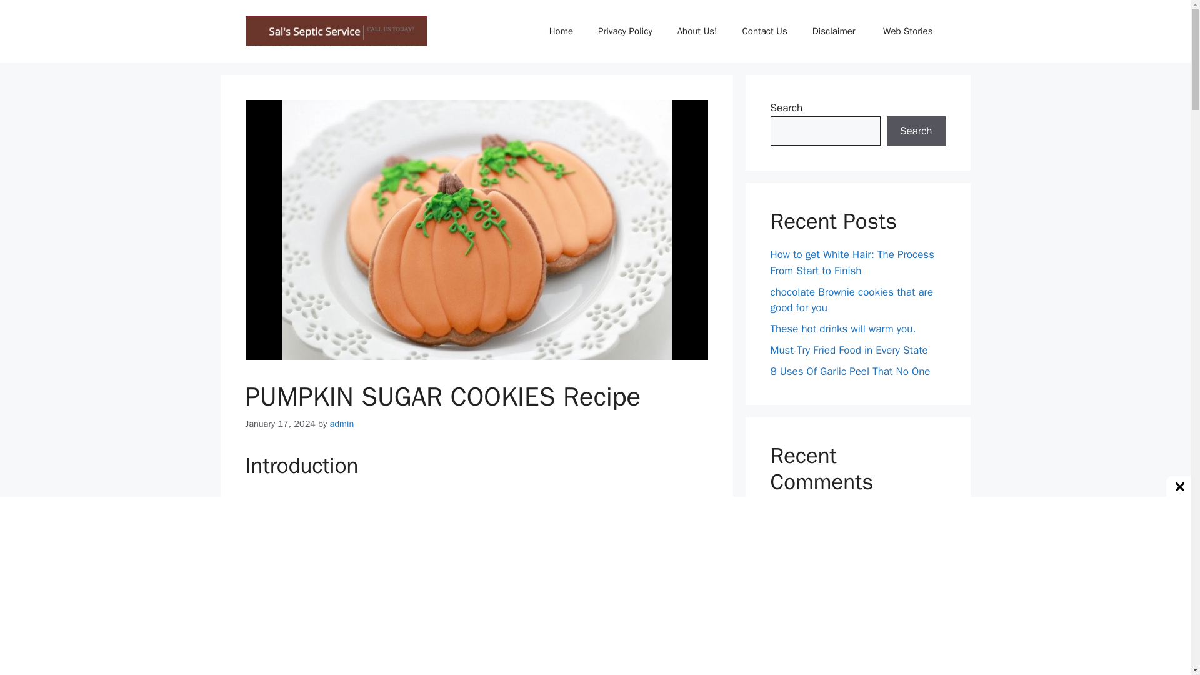  What do you see at coordinates (561, 31) in the screenshot?
I see `Home` at bounding box center [561, 31].